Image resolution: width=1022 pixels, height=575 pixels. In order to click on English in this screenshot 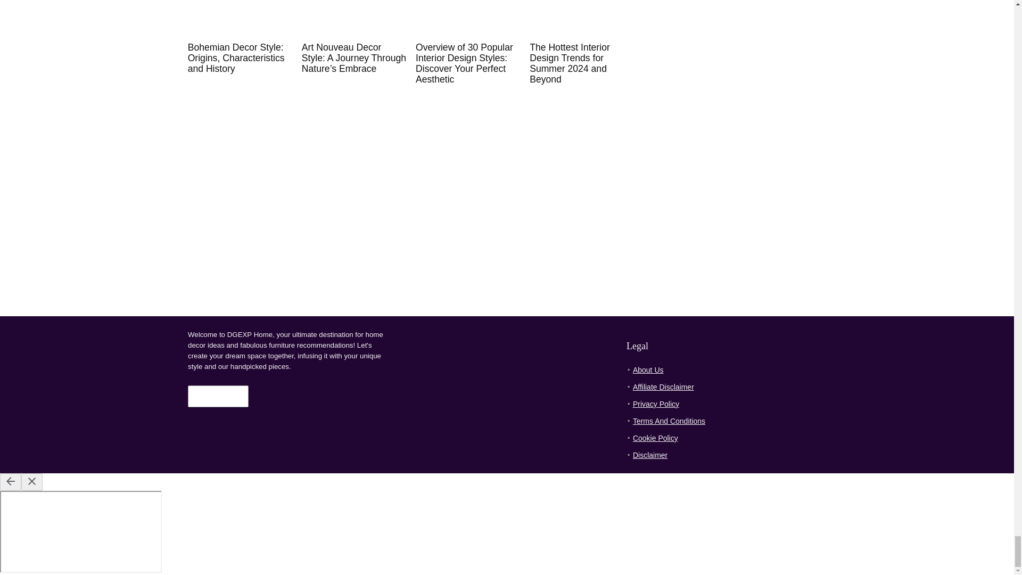, I will do `click(216, 397)`.